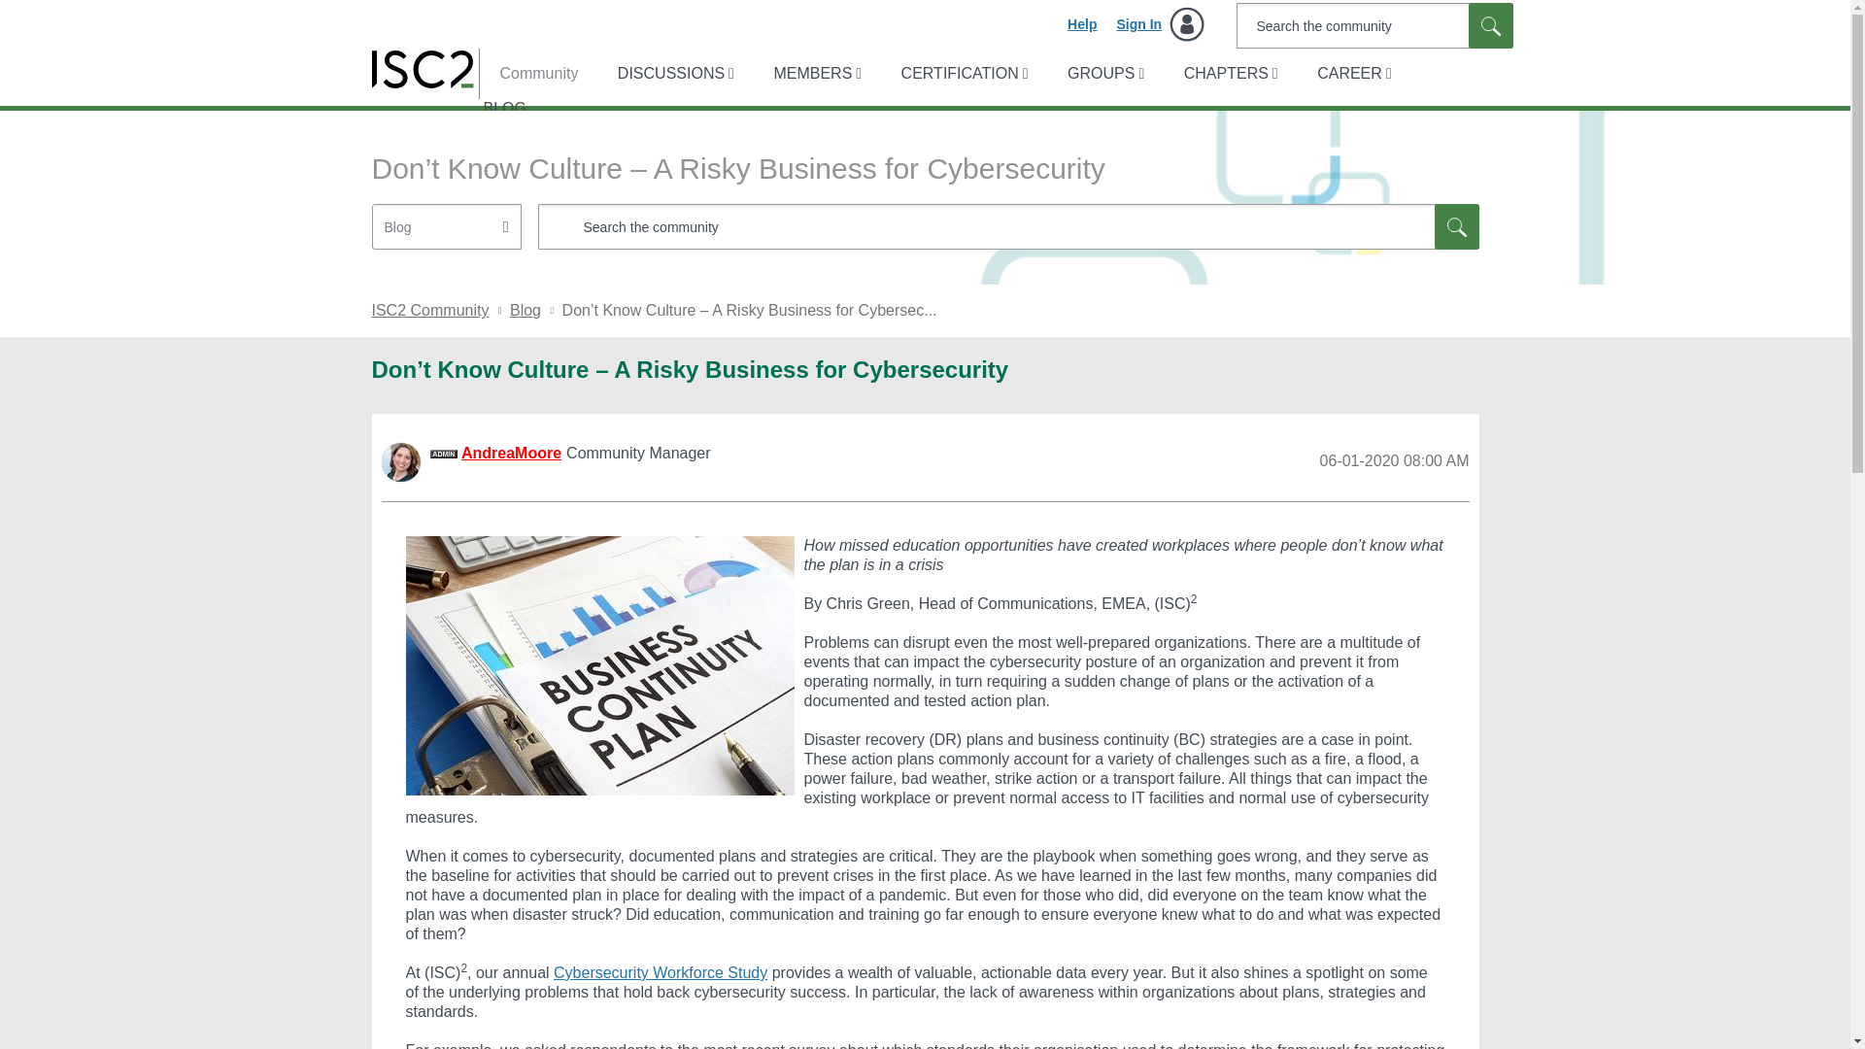  Describe the element at coordinates (1081, 23) in the screenshot. I see `Help` at that location.